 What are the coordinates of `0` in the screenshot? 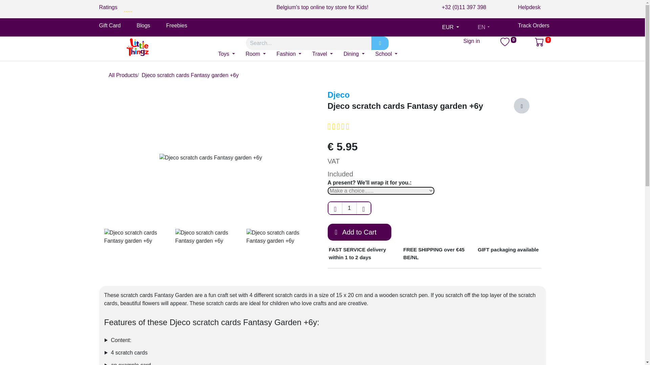 It's located at (507, 44).